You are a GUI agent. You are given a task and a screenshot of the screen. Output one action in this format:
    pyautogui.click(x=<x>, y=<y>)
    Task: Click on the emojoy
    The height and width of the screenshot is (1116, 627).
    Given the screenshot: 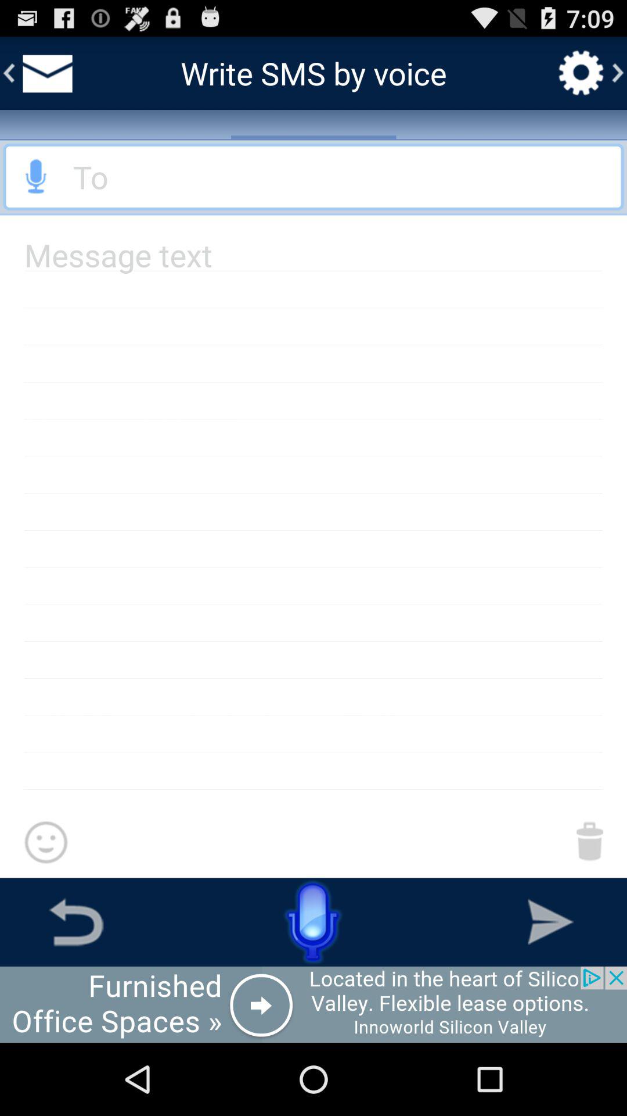 What is the action you would take?
    pyautogui.click(x=45, y=843)
    